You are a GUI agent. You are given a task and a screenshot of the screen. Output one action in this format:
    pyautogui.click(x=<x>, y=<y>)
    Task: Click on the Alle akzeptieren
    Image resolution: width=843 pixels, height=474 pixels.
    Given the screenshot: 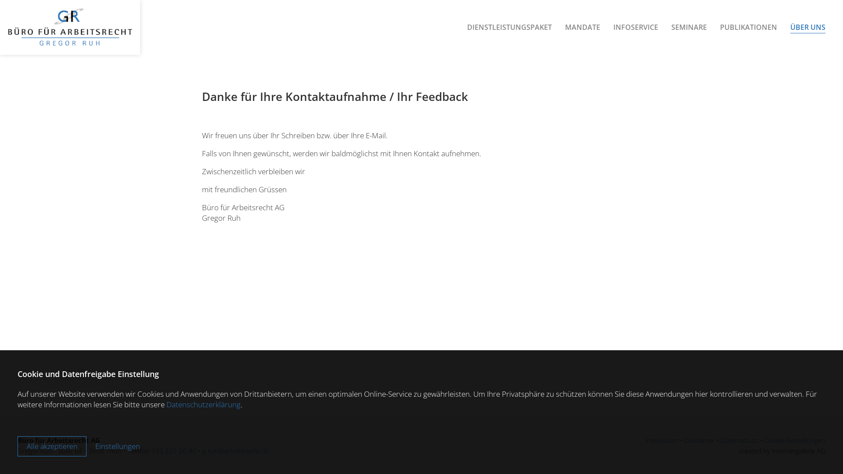 What is the action you would take?
    pyautogui.click(x=52, y=446)
    